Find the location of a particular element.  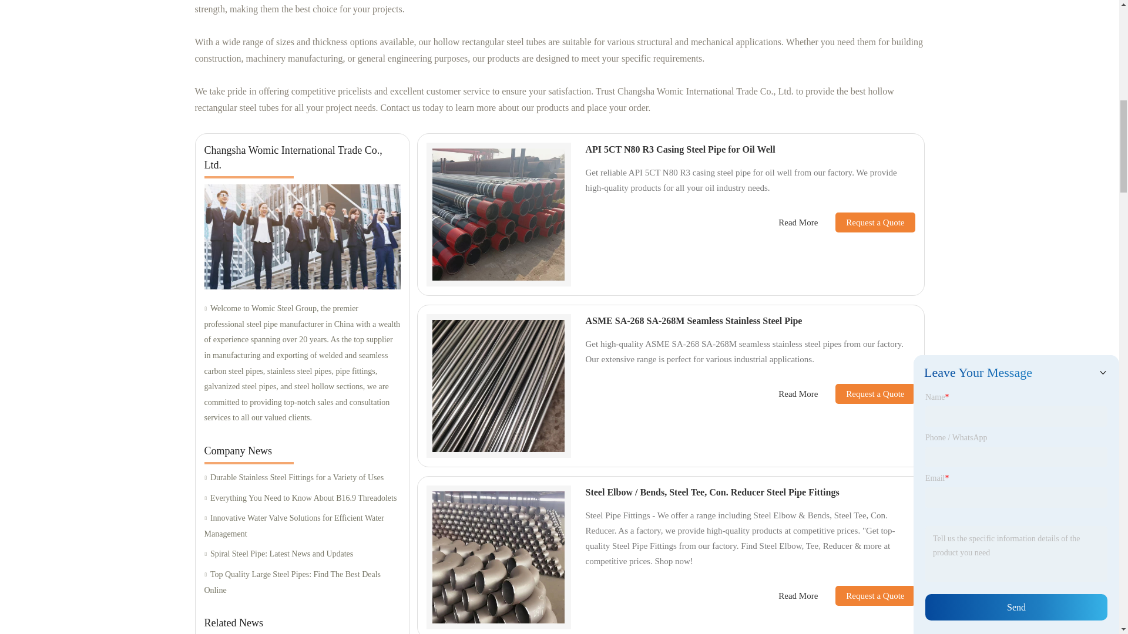

Everything You Need to Know About B16.9 Threadolets is located at coordinates (302, 498).